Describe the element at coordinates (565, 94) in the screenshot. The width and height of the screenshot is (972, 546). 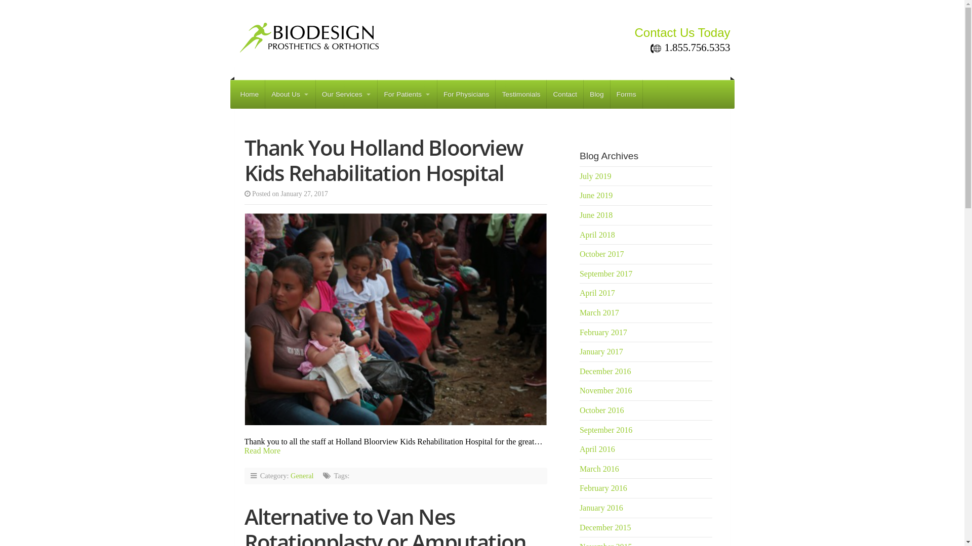
I see `Contact` at that location.